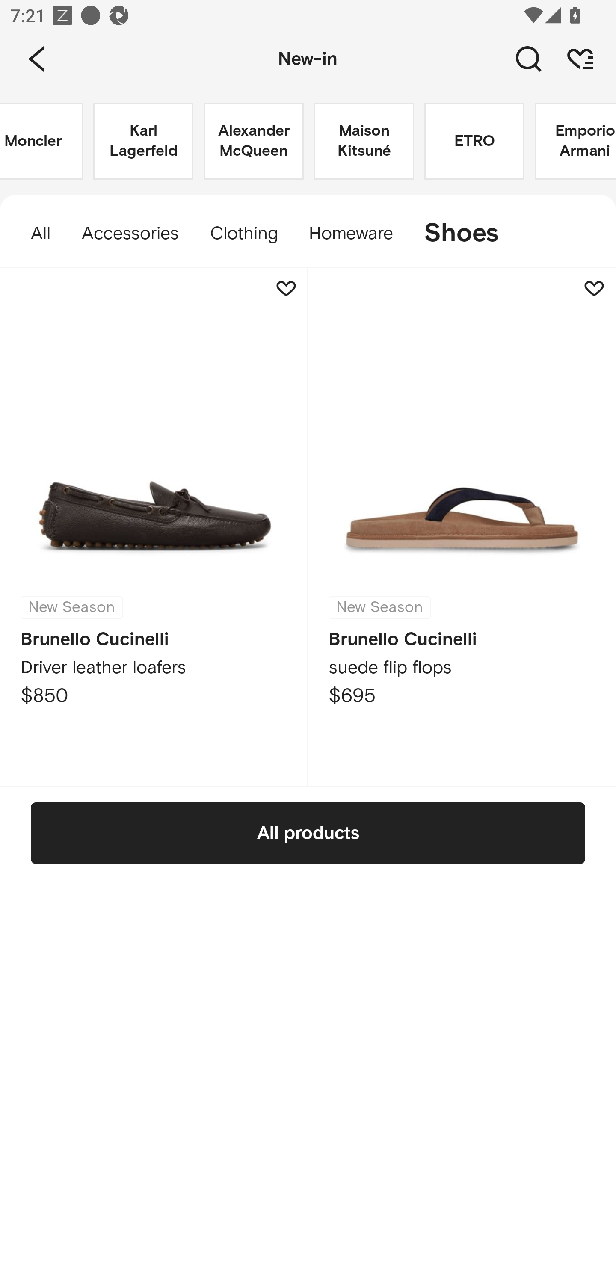 The height and width of the screenshot is (1266, 616). What do you see at coordinates (474, 141) in the screenshot?
I see `ETRO` at bounding box center [474, 141].